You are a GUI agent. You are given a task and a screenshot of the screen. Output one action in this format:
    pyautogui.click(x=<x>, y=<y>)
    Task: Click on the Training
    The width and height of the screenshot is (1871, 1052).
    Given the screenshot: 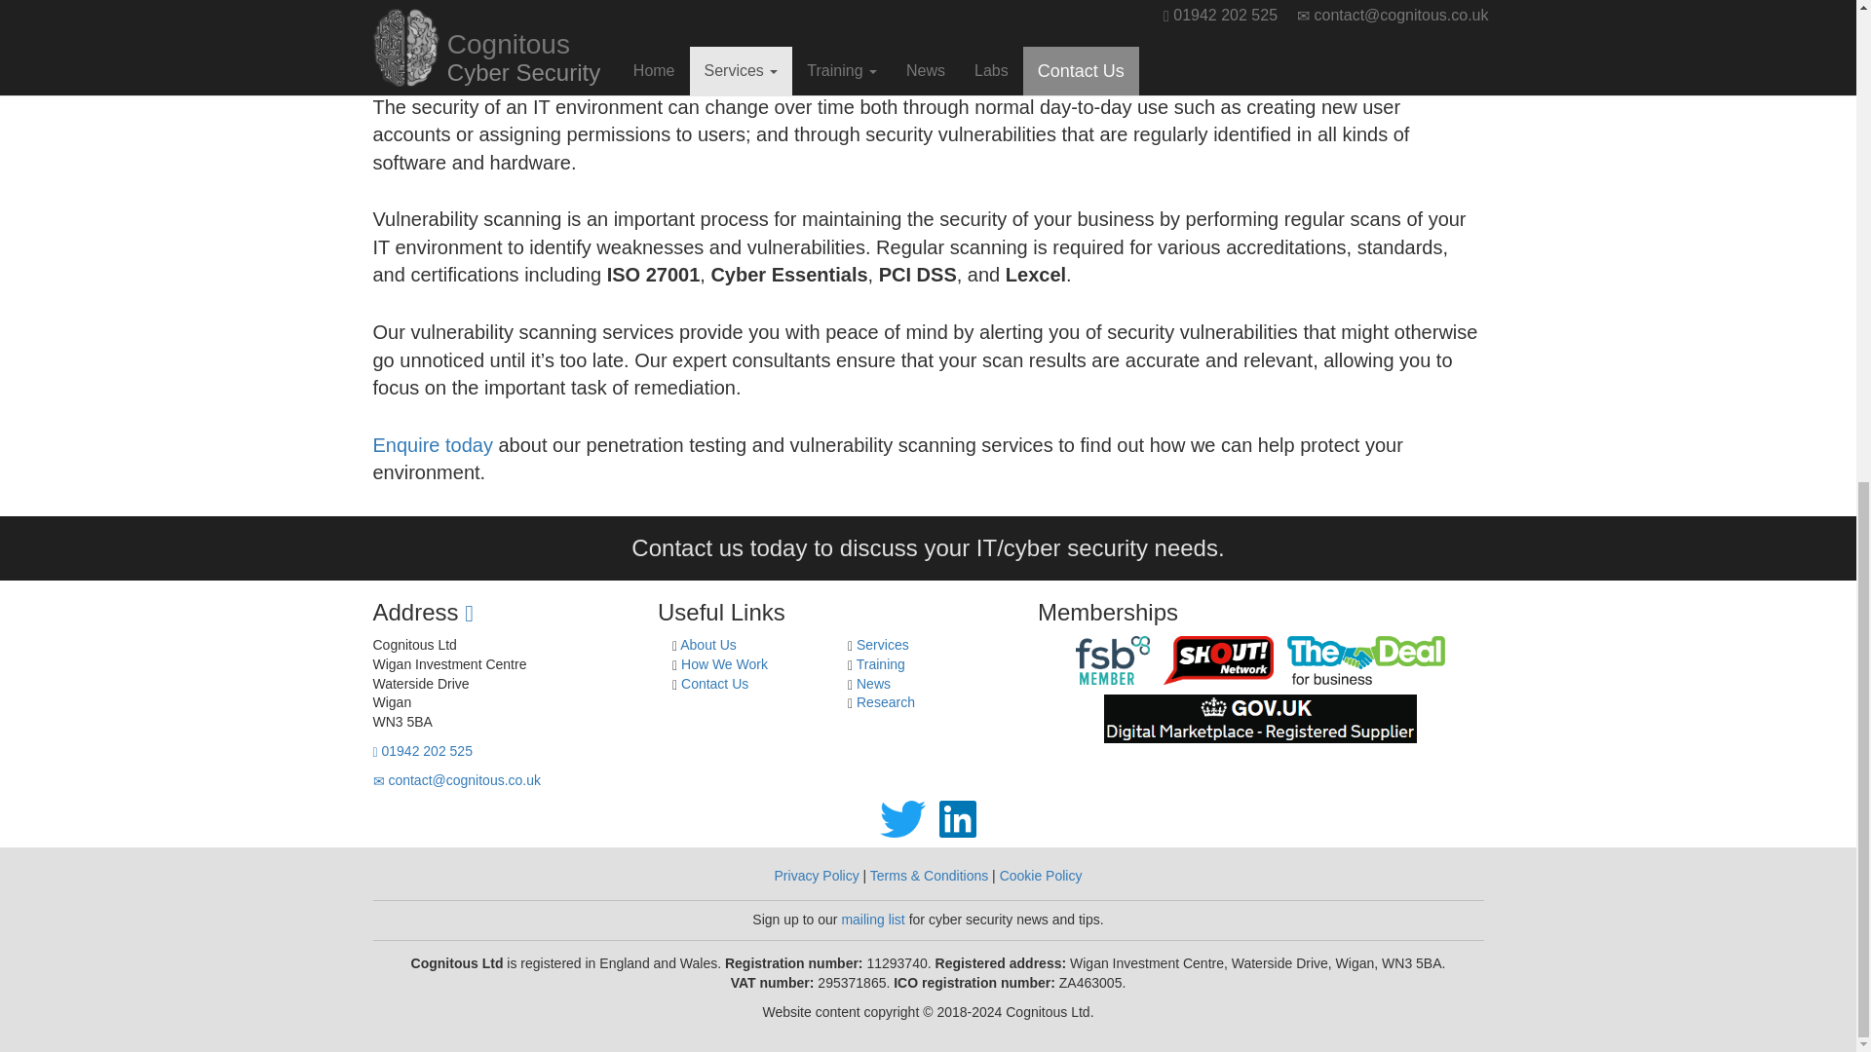 What is the action you would take?
    pyautogui.click(x=881, y=664)
    